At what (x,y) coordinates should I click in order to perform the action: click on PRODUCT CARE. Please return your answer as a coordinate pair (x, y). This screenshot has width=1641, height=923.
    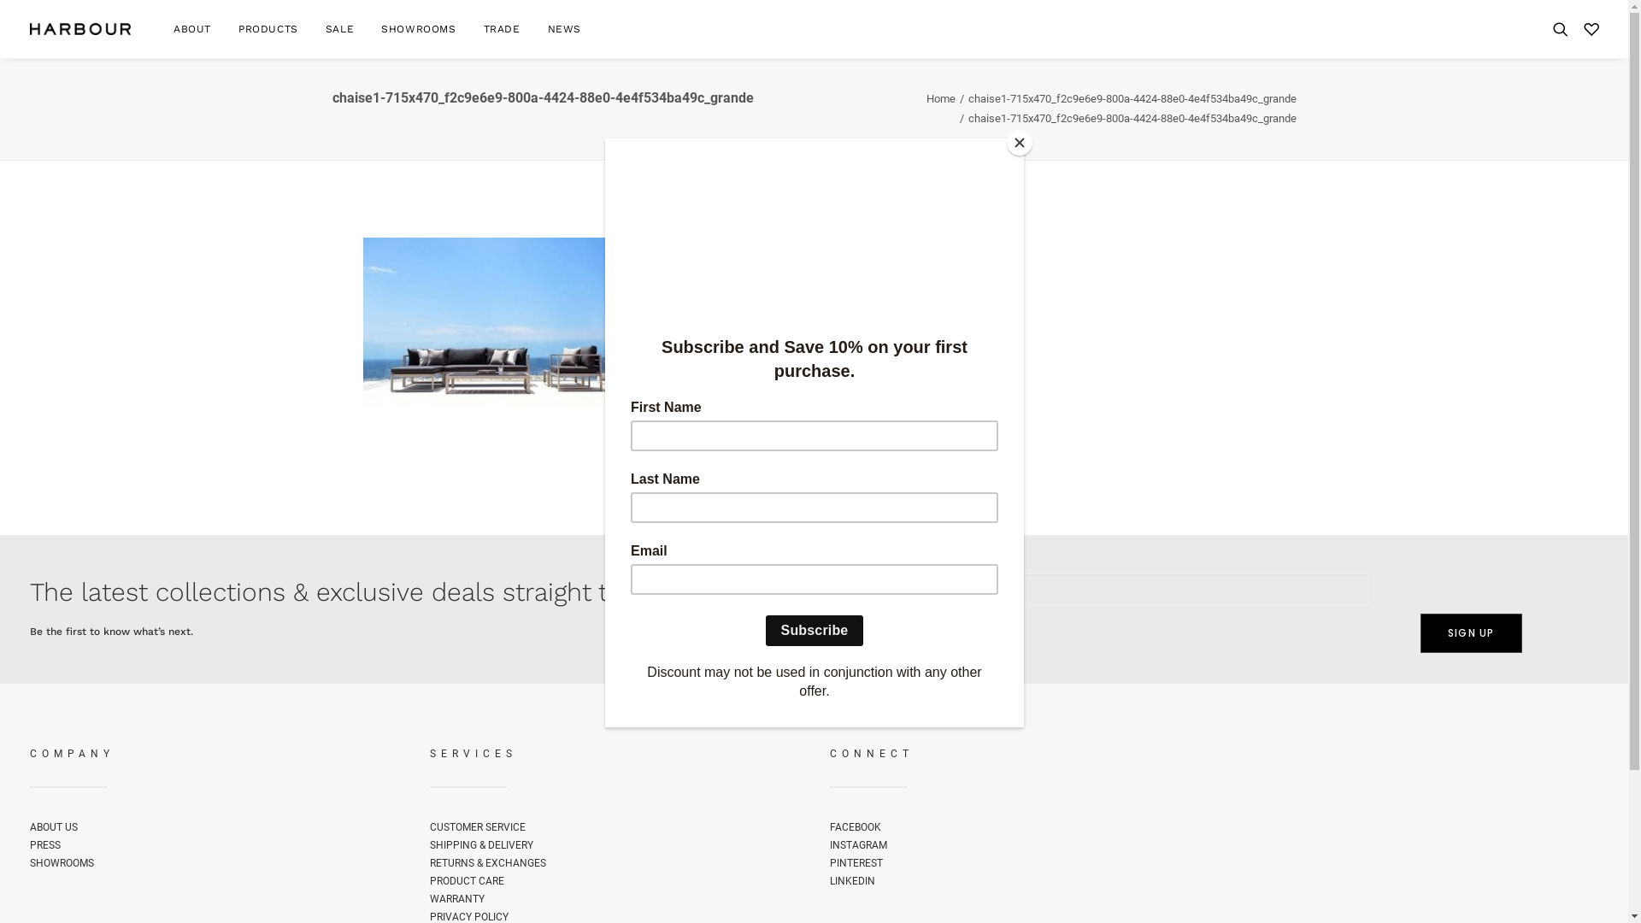
    Looking at the image, I should click on (467, 881).